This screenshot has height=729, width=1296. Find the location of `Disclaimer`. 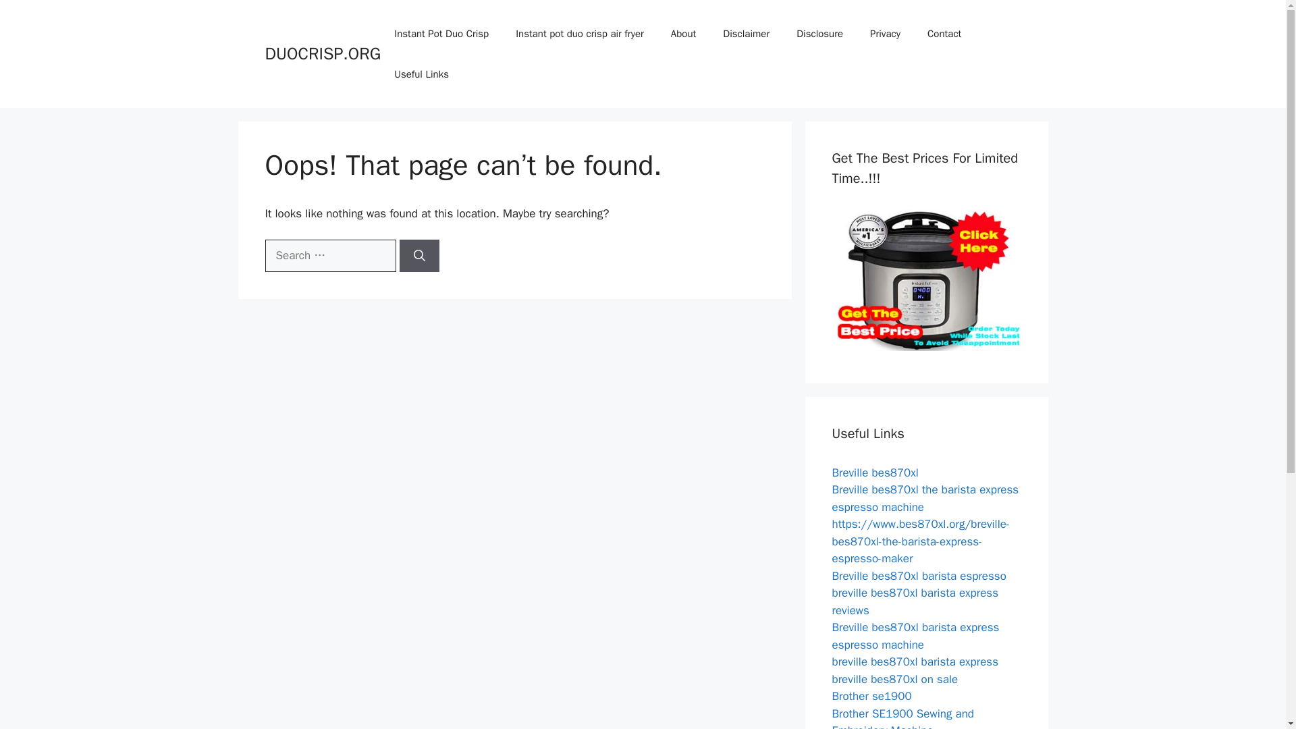

Disclaimer is located at coordinates (745, 34).